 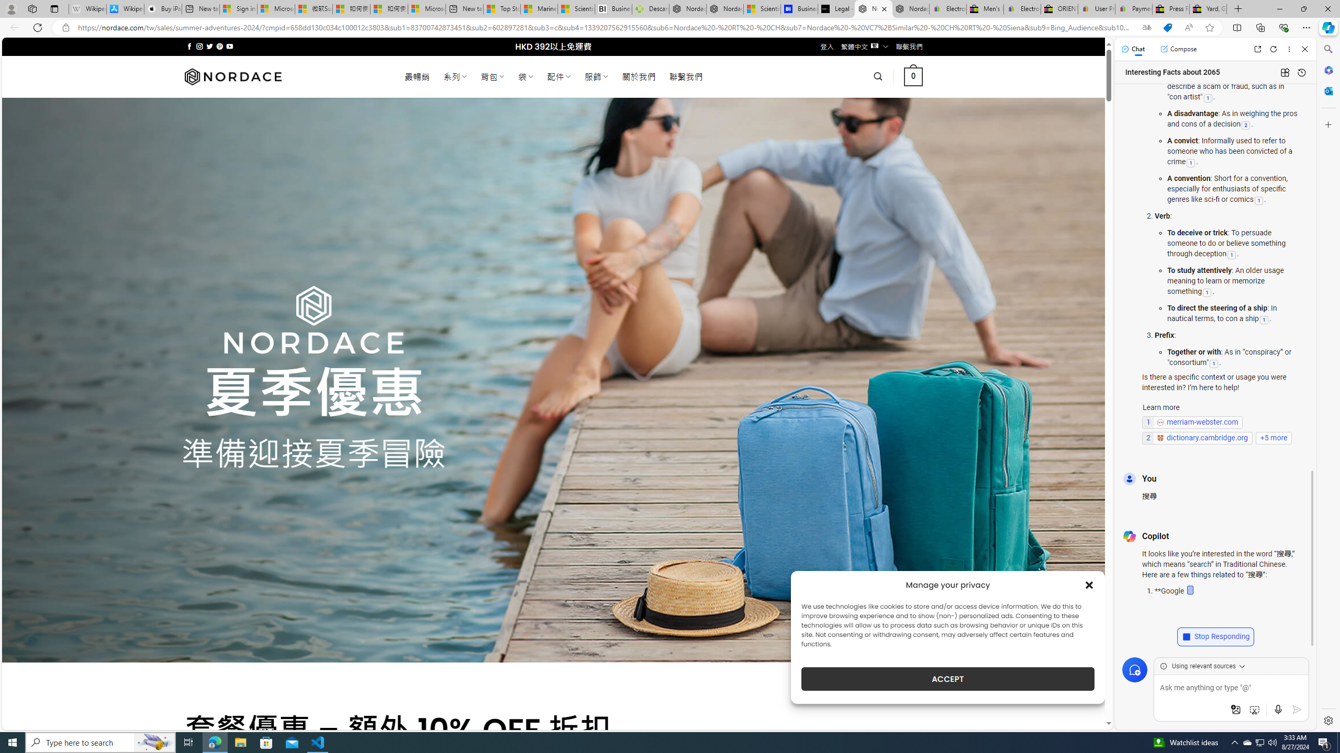 I want to click on Follow on Facebook, so click(x=189, y=46).